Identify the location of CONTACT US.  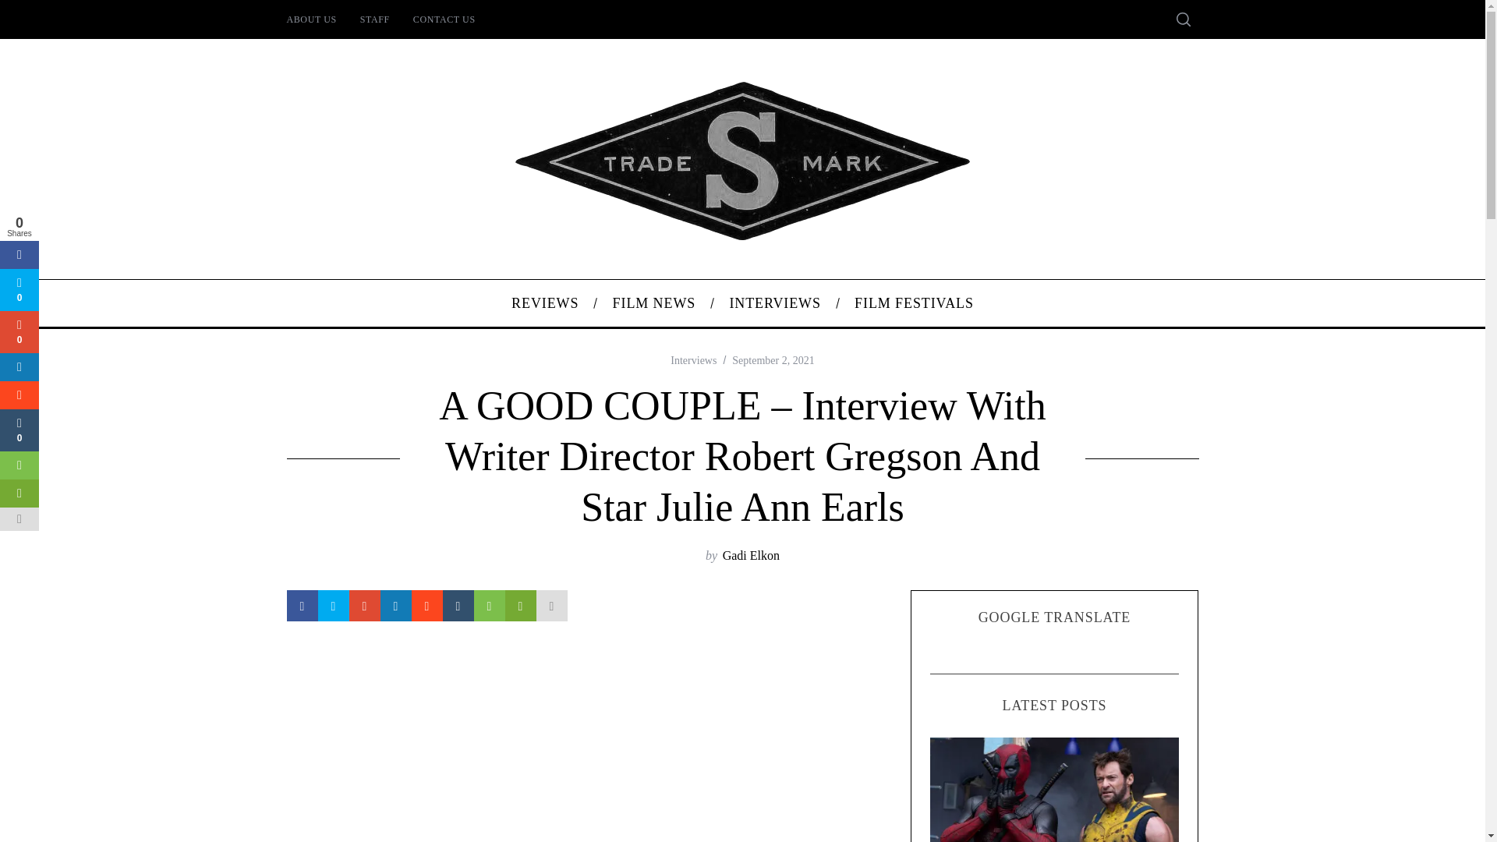
(444, 19).